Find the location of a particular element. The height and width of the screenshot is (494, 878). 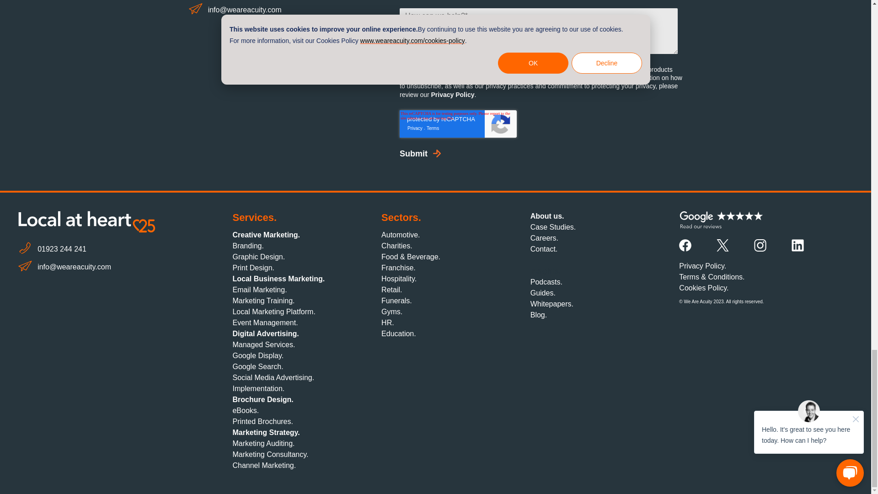

Submit is located at coordinates (413, 154).